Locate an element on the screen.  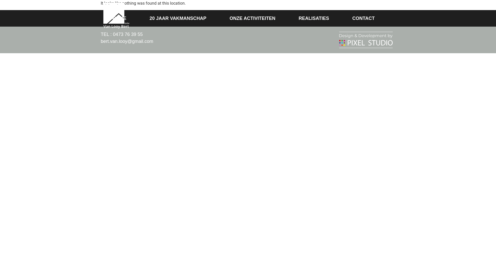
ONZE ACTIVITEITEN is located at coordinates (253, 18).